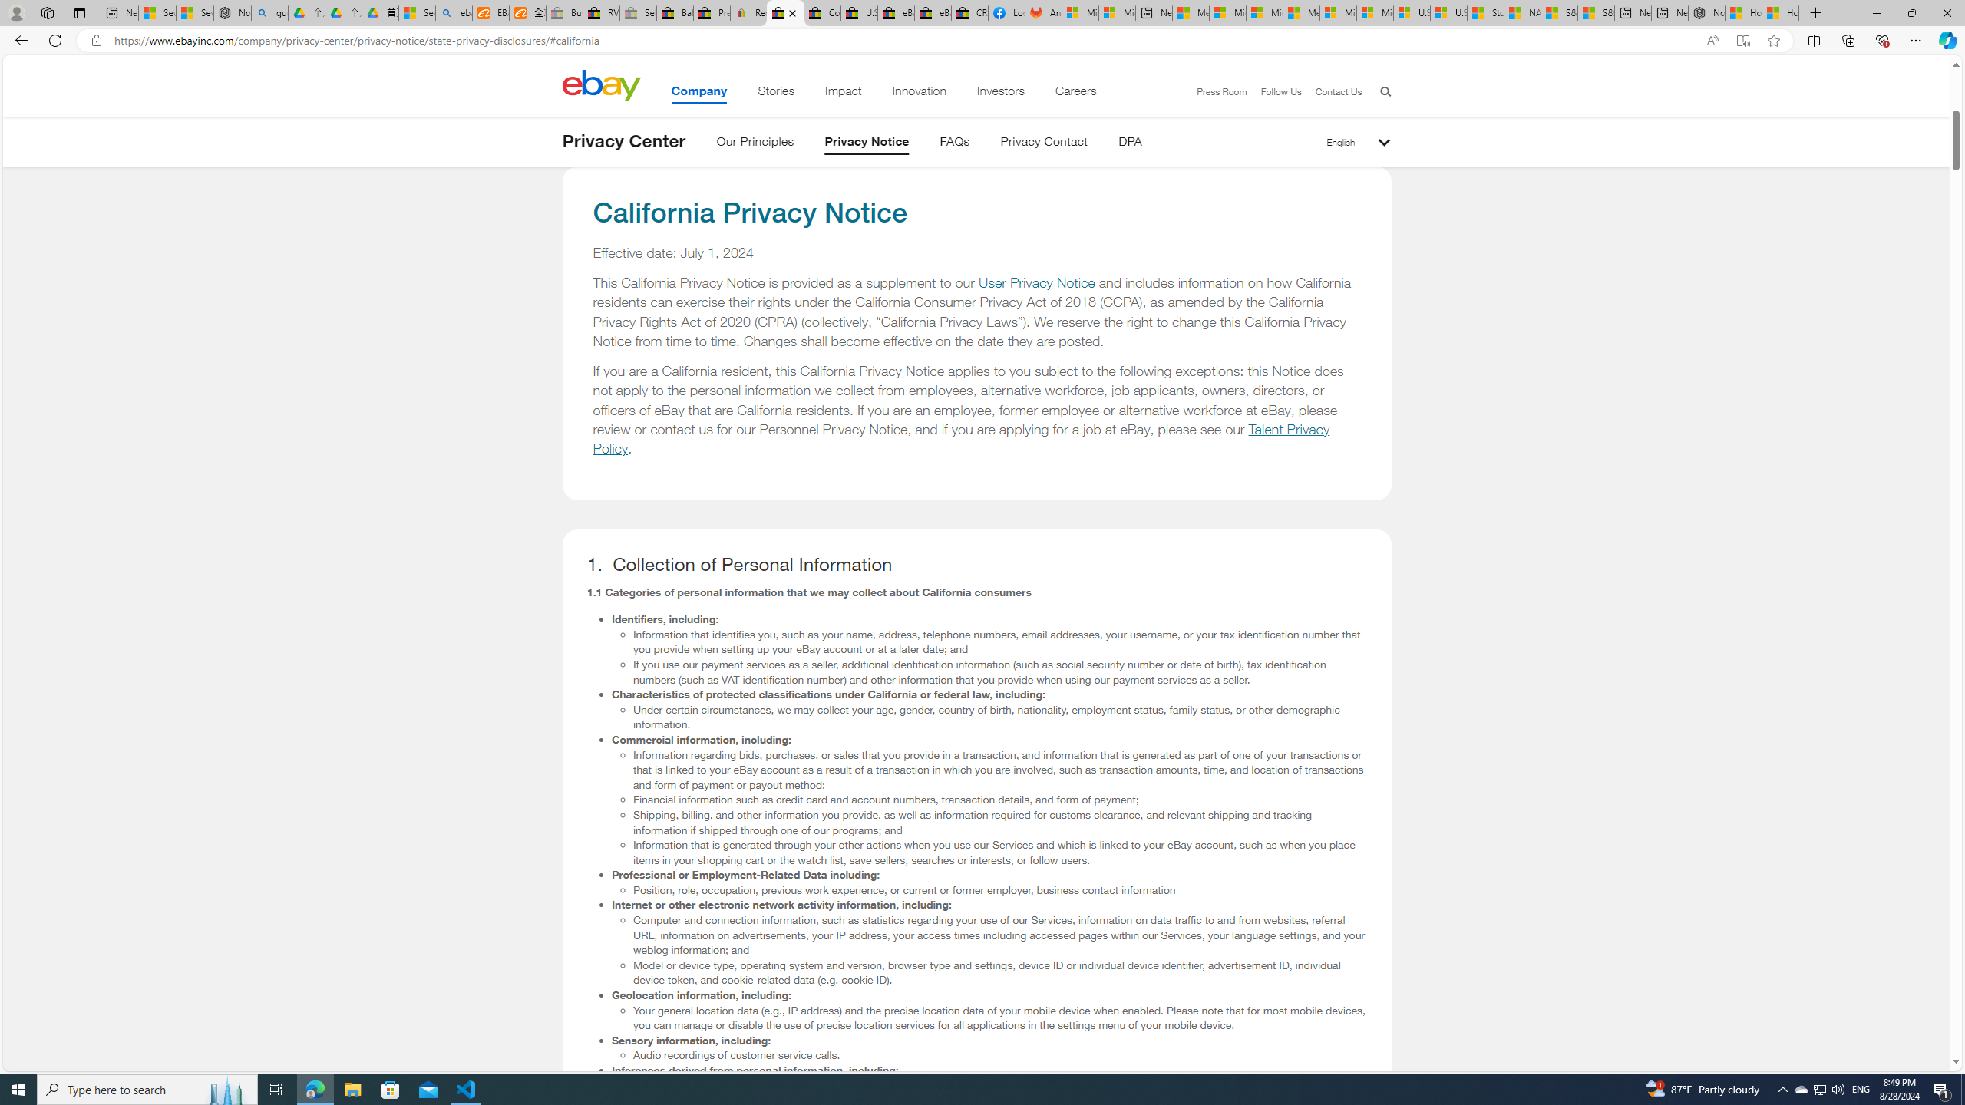 The height and width of the screenshot is (1105, 1965). Describe the element at coordinates (754, 144) in the screenshot. I see `Our Principles` at that location.